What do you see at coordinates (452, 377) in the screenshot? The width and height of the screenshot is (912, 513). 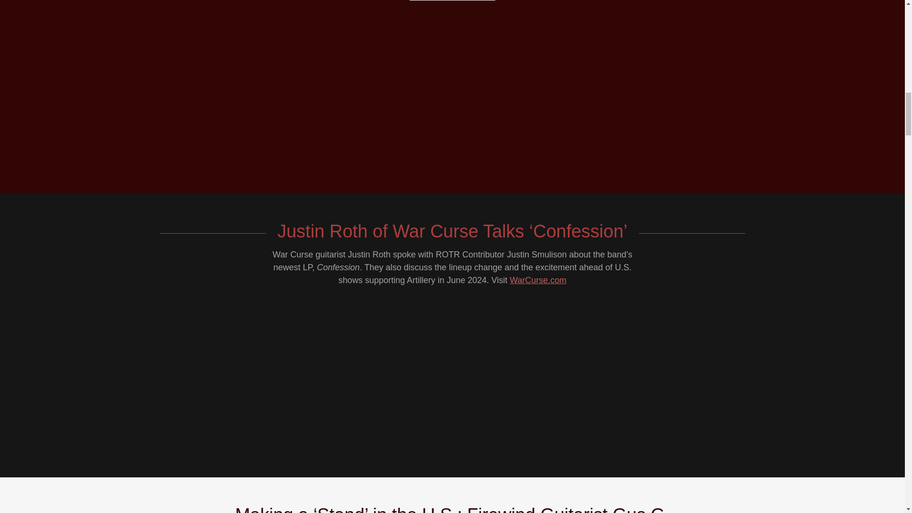 I see `Clickable audio widget` at bounding box center [452, 377].